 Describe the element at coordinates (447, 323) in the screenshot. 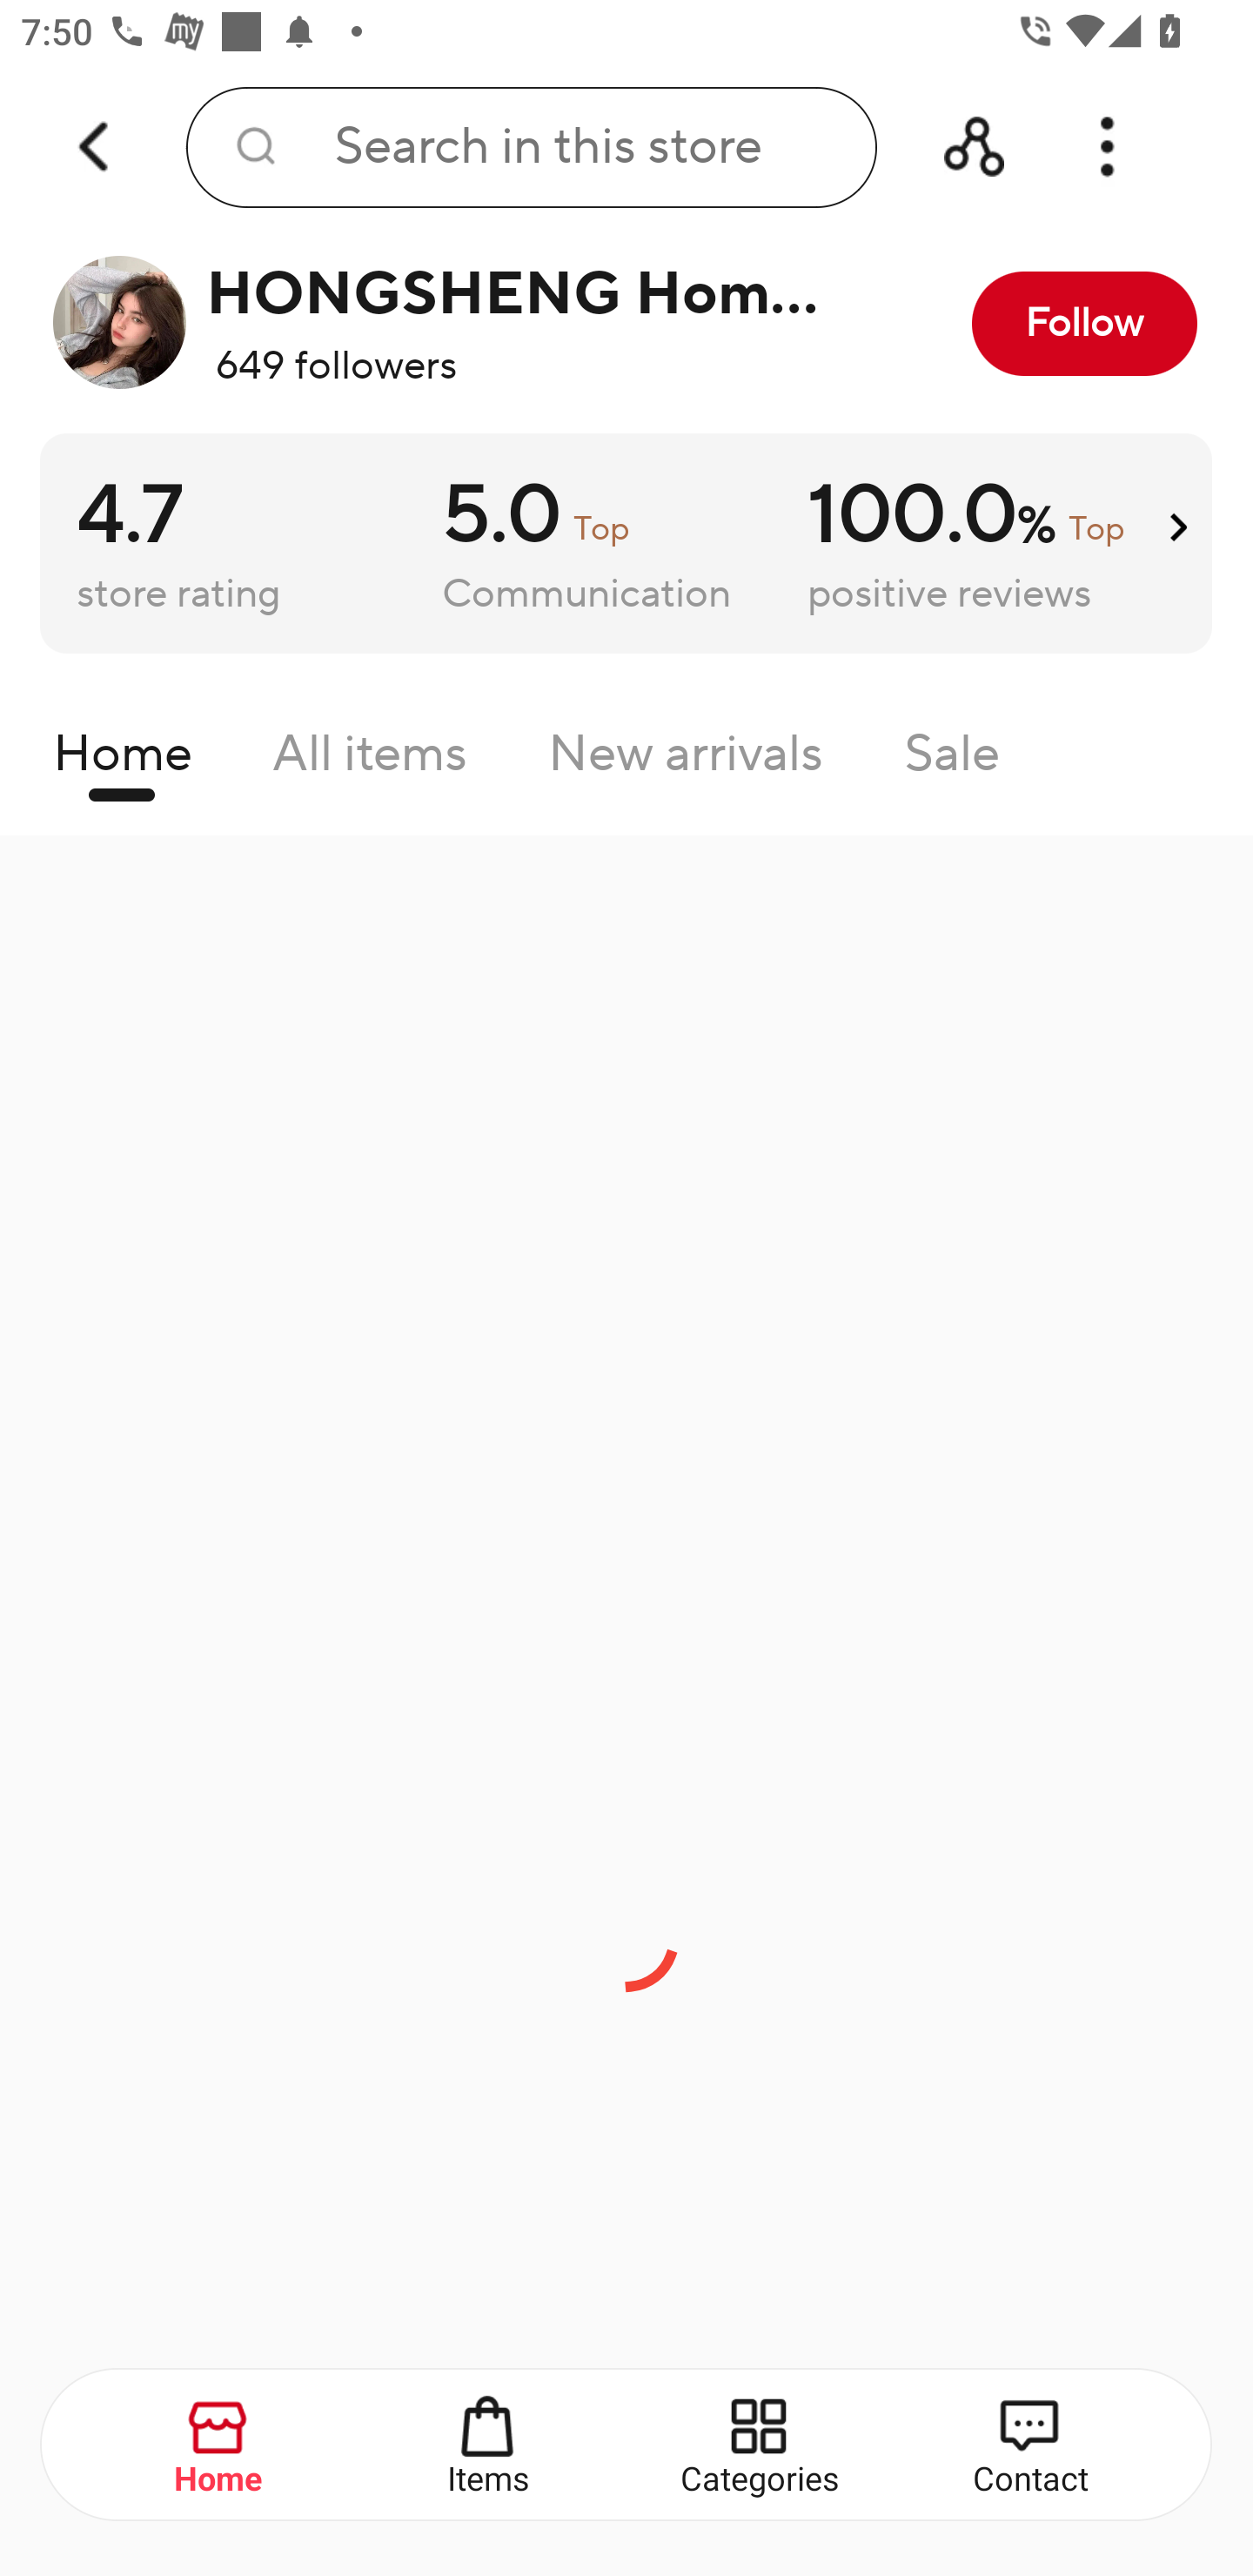

I see `HONGSHENG Hom…  649 followers` at that location.